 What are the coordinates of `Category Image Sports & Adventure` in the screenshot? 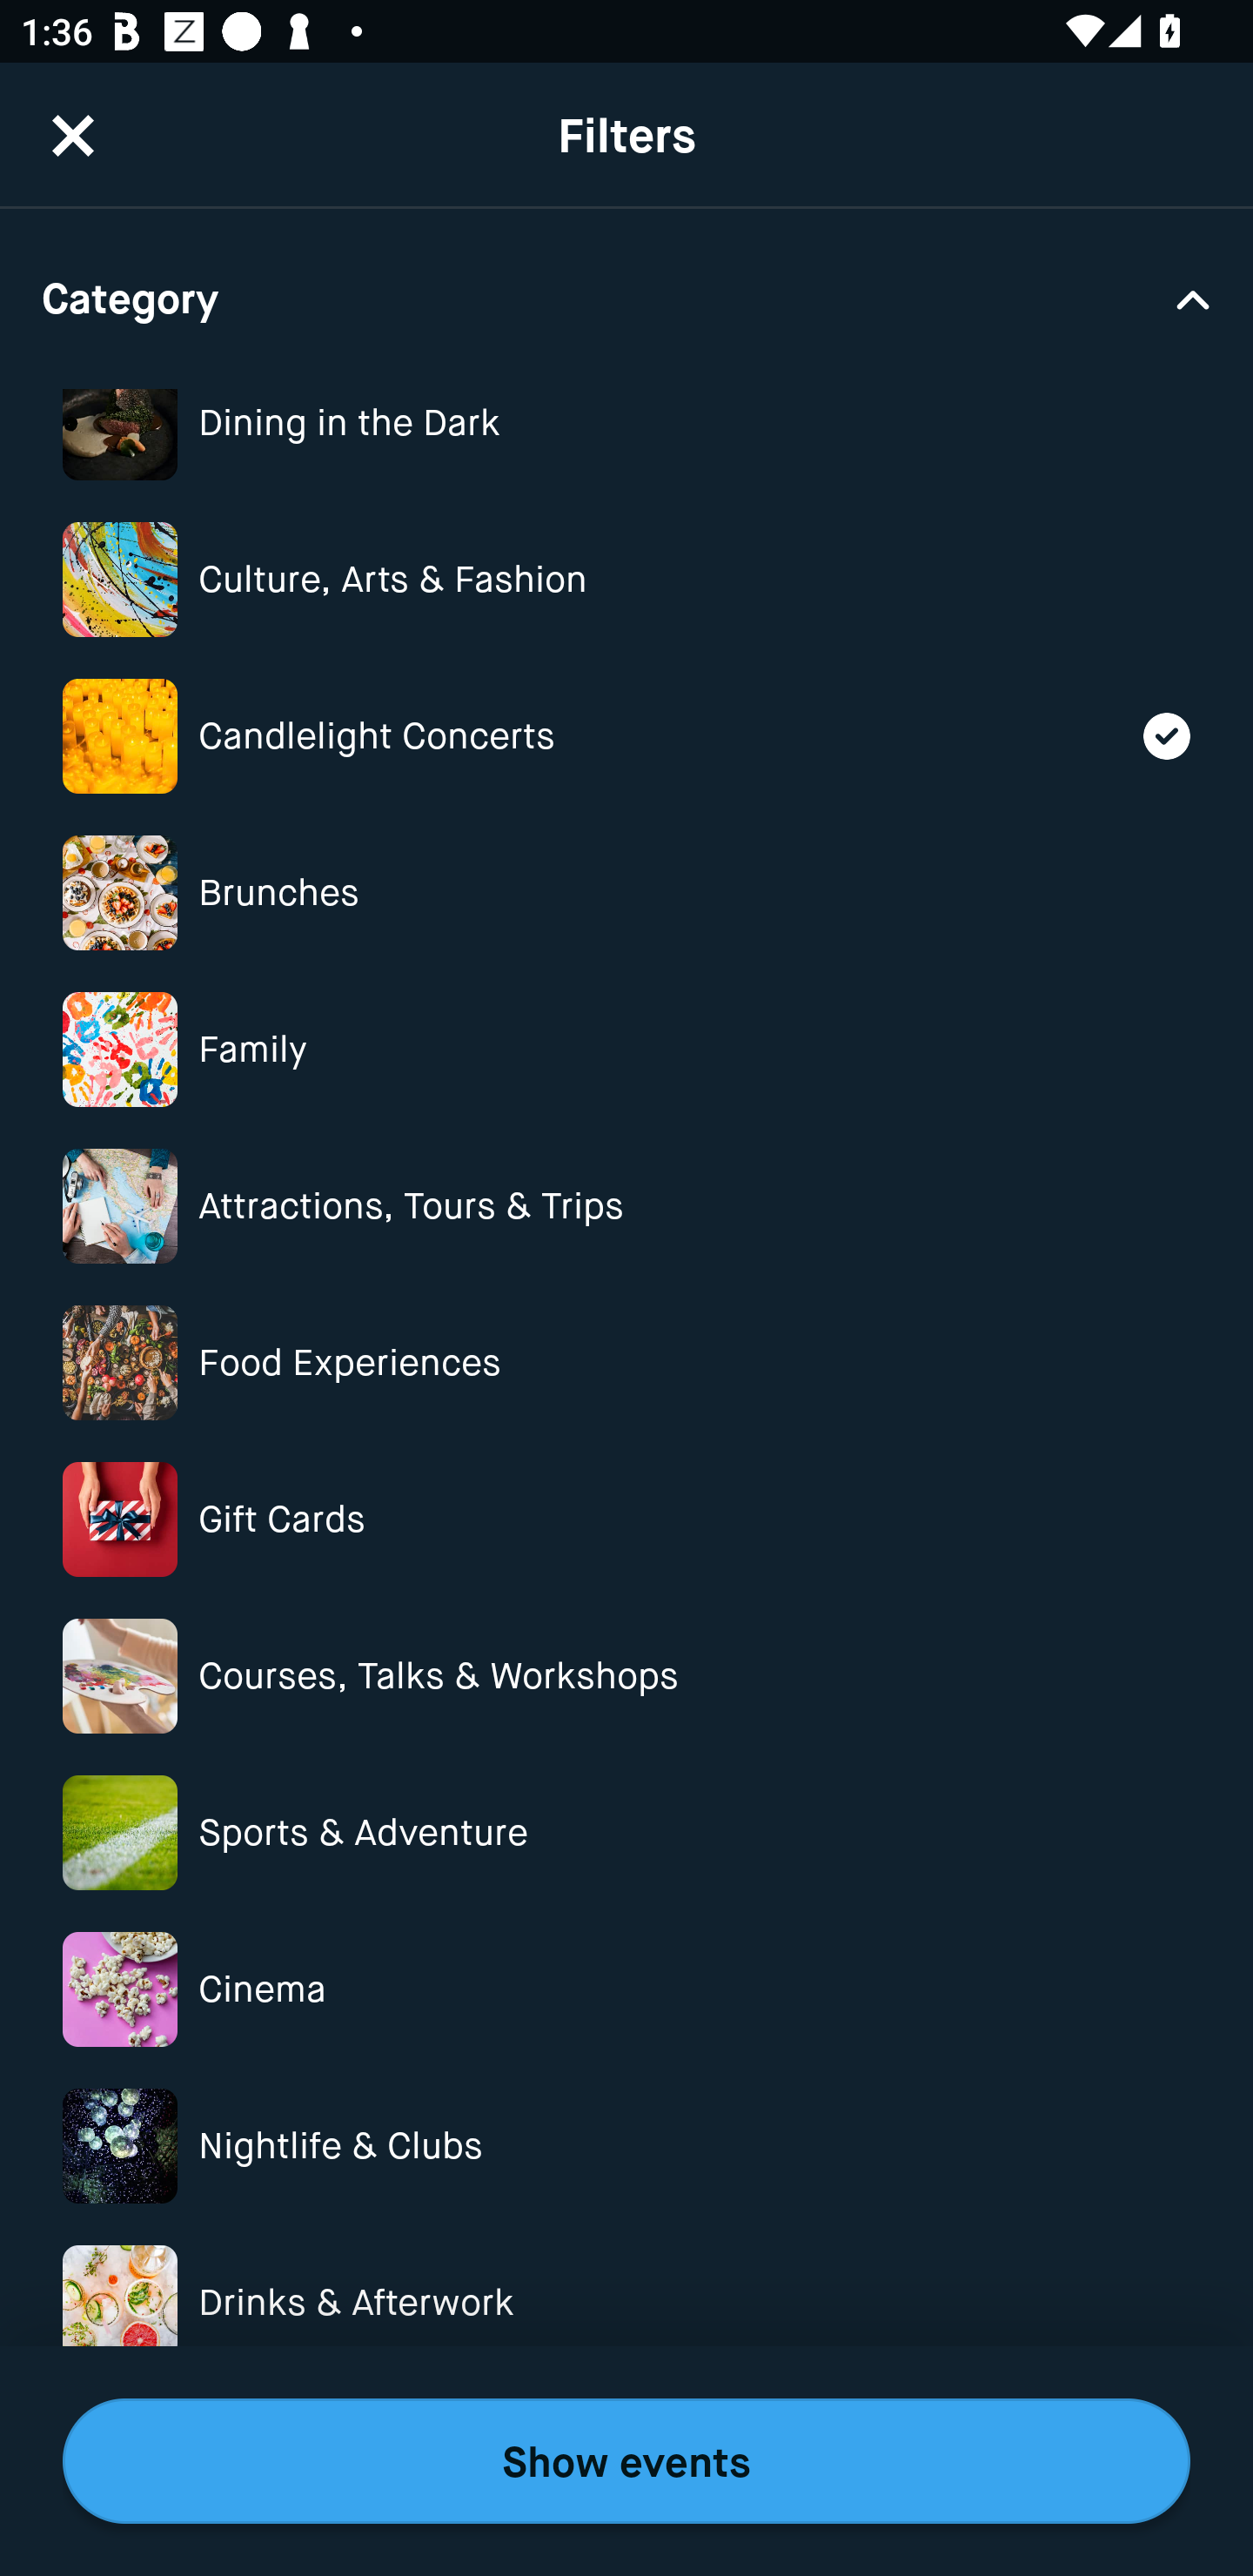 It's located at (626, 1833).